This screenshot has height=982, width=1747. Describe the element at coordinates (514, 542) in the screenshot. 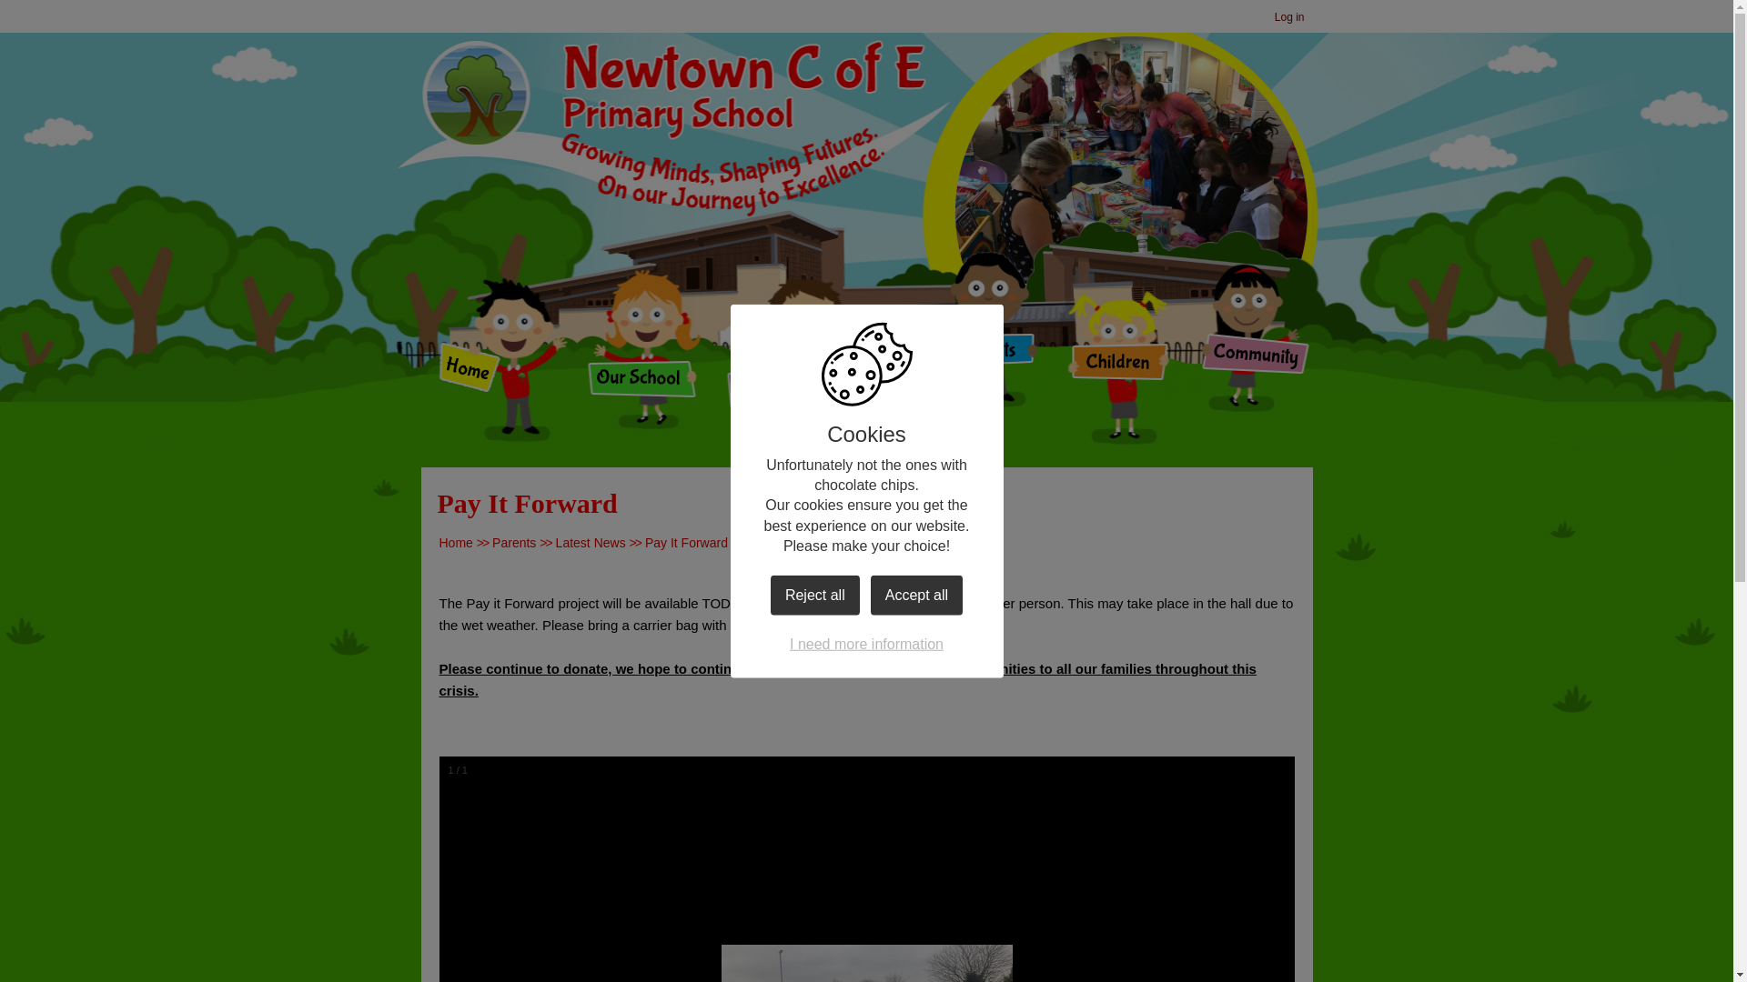

I see `Parents` at that location.